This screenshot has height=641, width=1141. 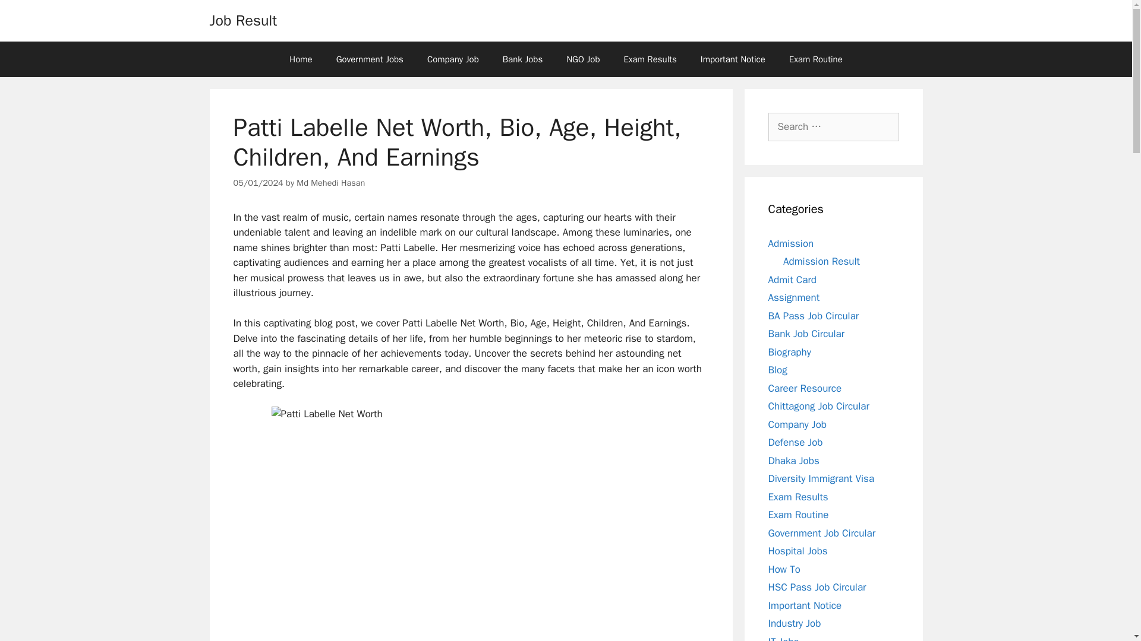 What do you see at coordinates (453, 59) in the screenshot?
I see `Company Job` at bounding box center [453, 59].